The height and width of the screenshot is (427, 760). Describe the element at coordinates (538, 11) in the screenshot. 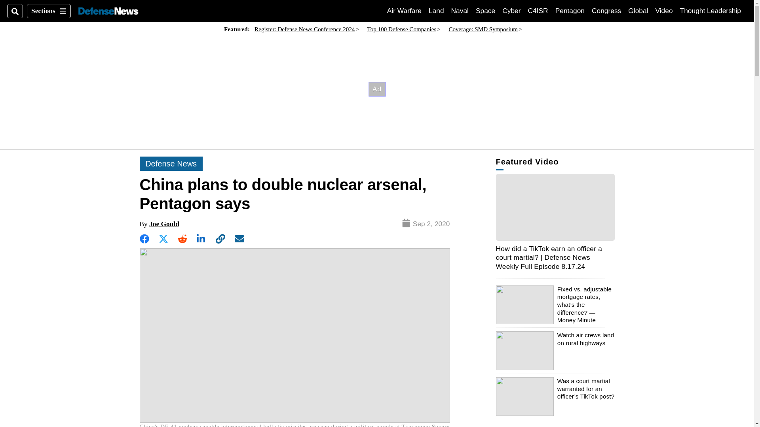

I see `Naval` at that location.